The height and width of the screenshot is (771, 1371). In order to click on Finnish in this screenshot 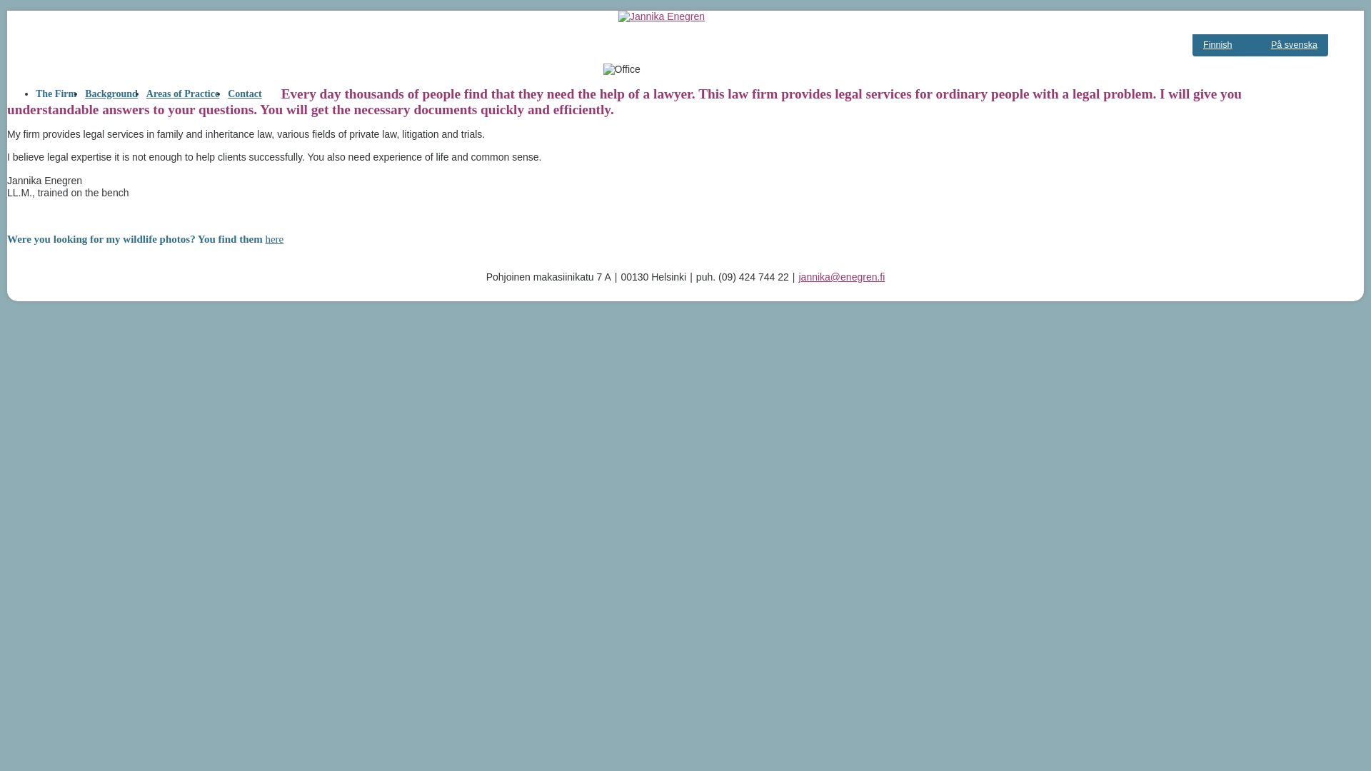, I will do `click(1218, 45)`.